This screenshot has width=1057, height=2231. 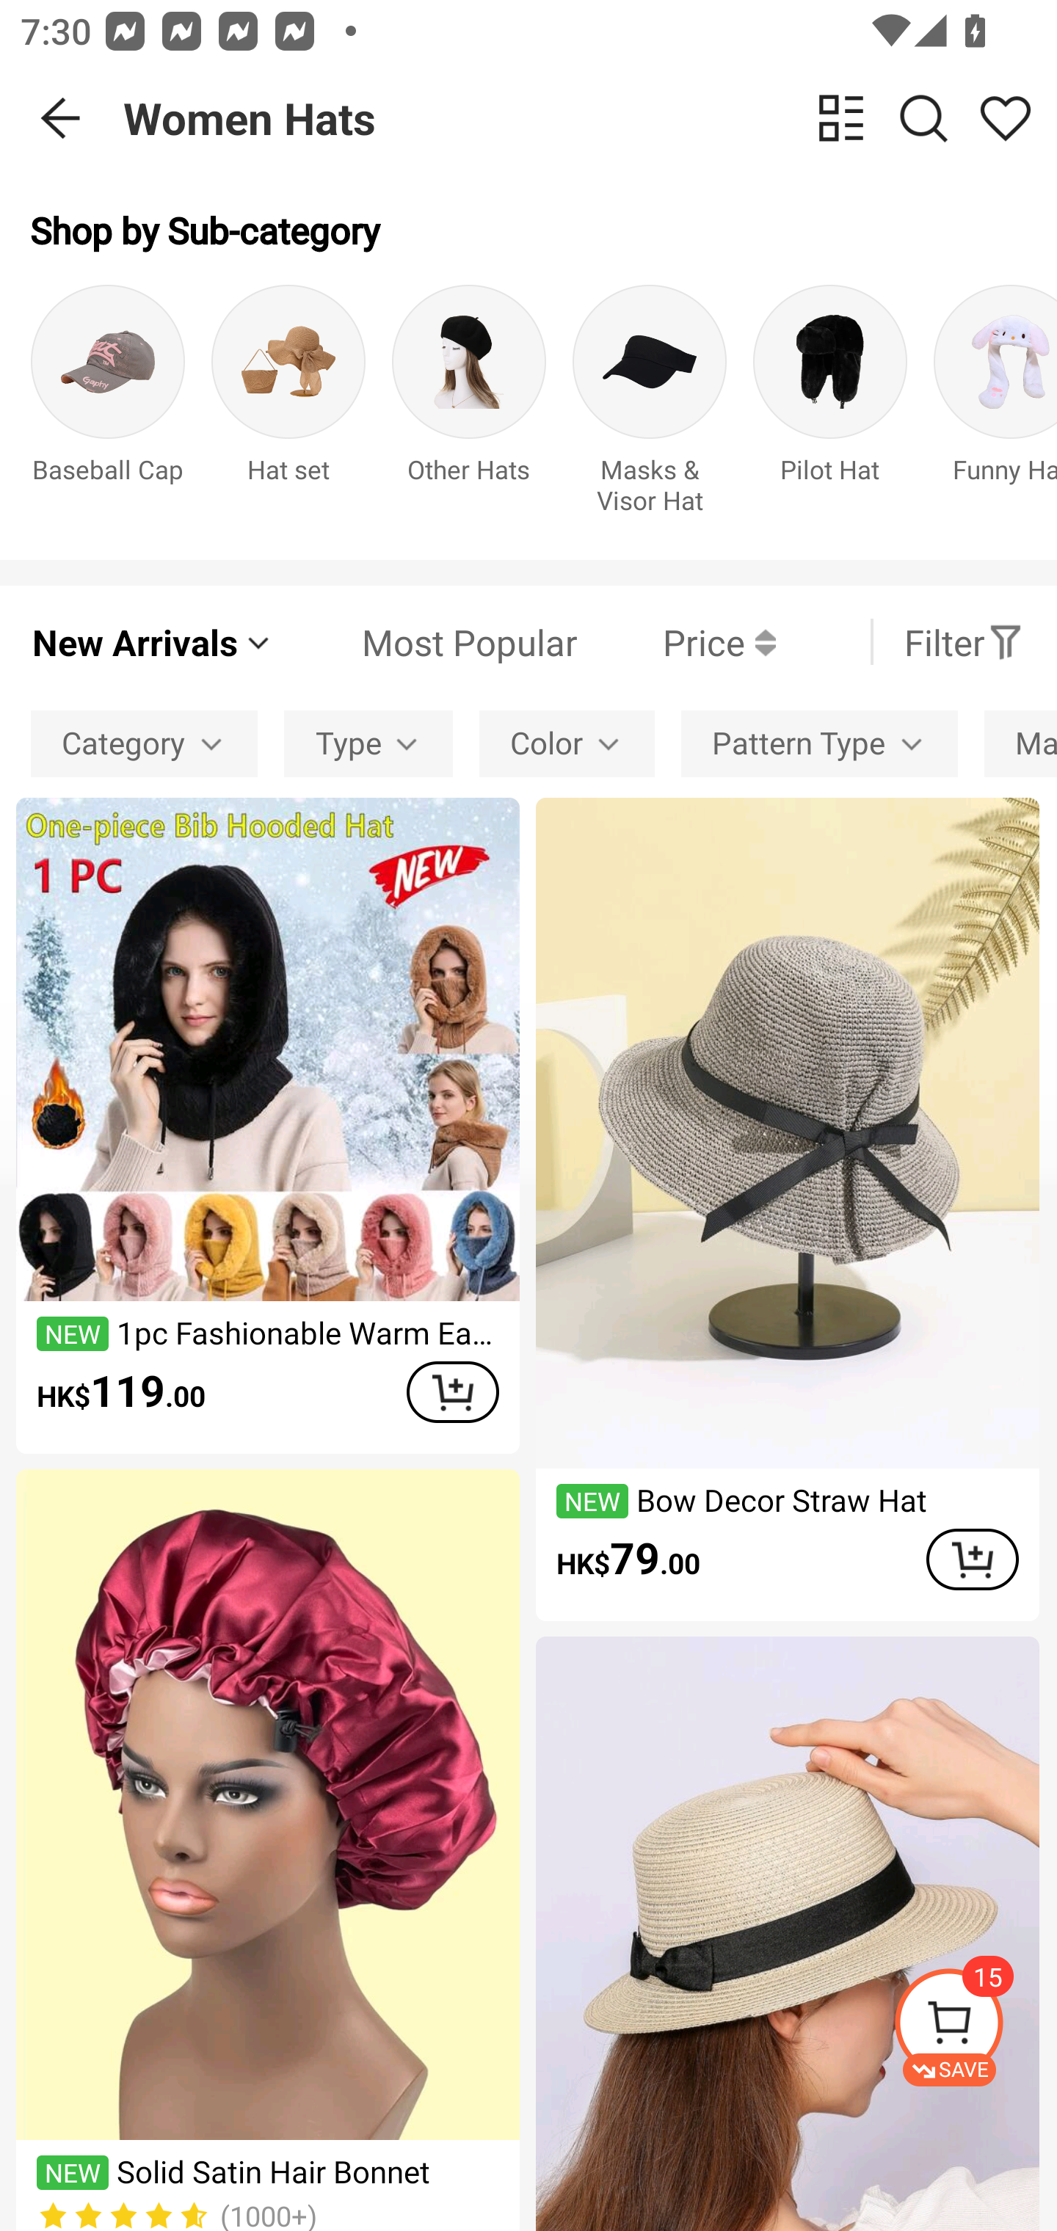 What do you see at coordinates (964, 641) in the screenshot?
I see `Filter` at bounding box center [964, 641].